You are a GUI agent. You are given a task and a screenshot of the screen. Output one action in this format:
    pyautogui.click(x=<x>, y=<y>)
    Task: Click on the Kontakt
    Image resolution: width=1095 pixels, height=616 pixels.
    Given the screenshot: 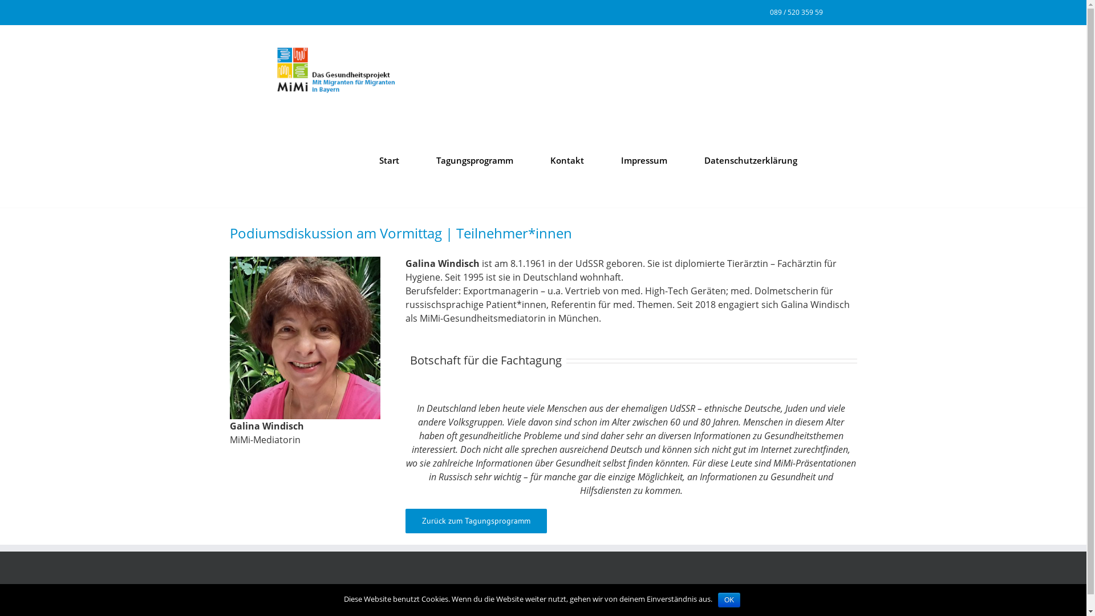 What is the action you would take?
    pyautogui.click(x=567, y=161)
    